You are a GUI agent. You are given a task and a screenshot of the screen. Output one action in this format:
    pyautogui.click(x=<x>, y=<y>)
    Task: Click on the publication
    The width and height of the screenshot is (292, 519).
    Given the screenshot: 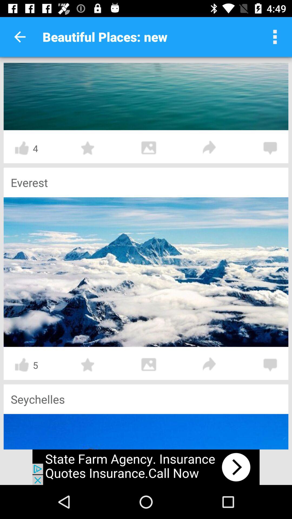 What is the action you would take?
    pyautogui.click(x=146, y=272)
    